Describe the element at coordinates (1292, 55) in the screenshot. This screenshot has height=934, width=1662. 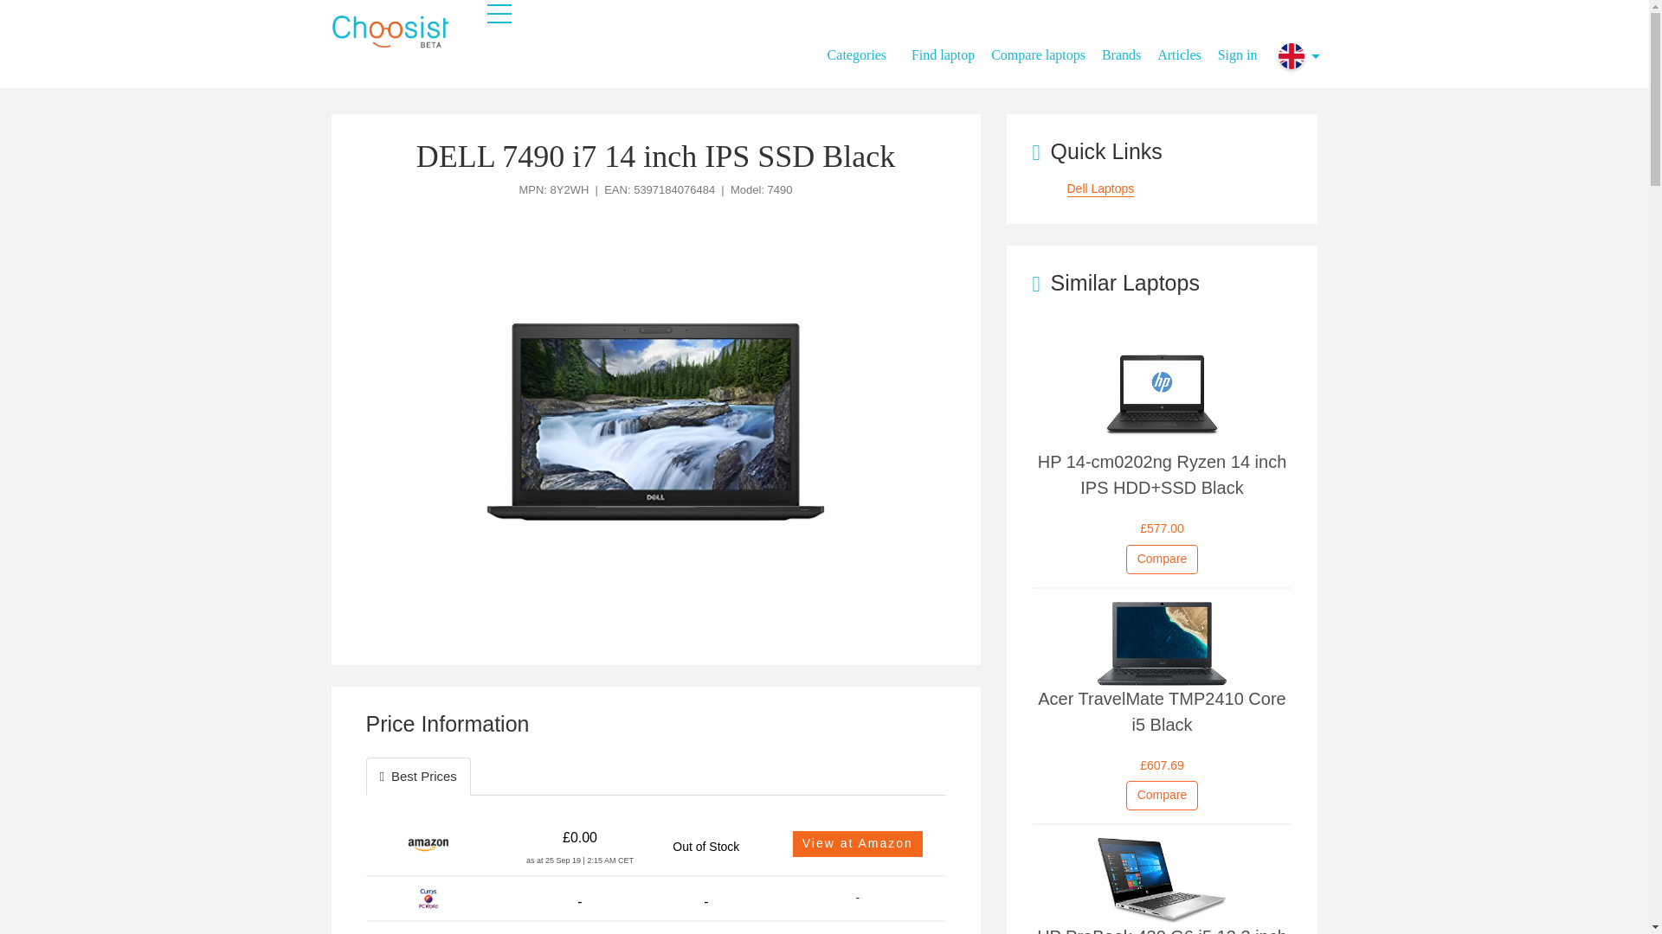
I see `United Kingdom` at that location.